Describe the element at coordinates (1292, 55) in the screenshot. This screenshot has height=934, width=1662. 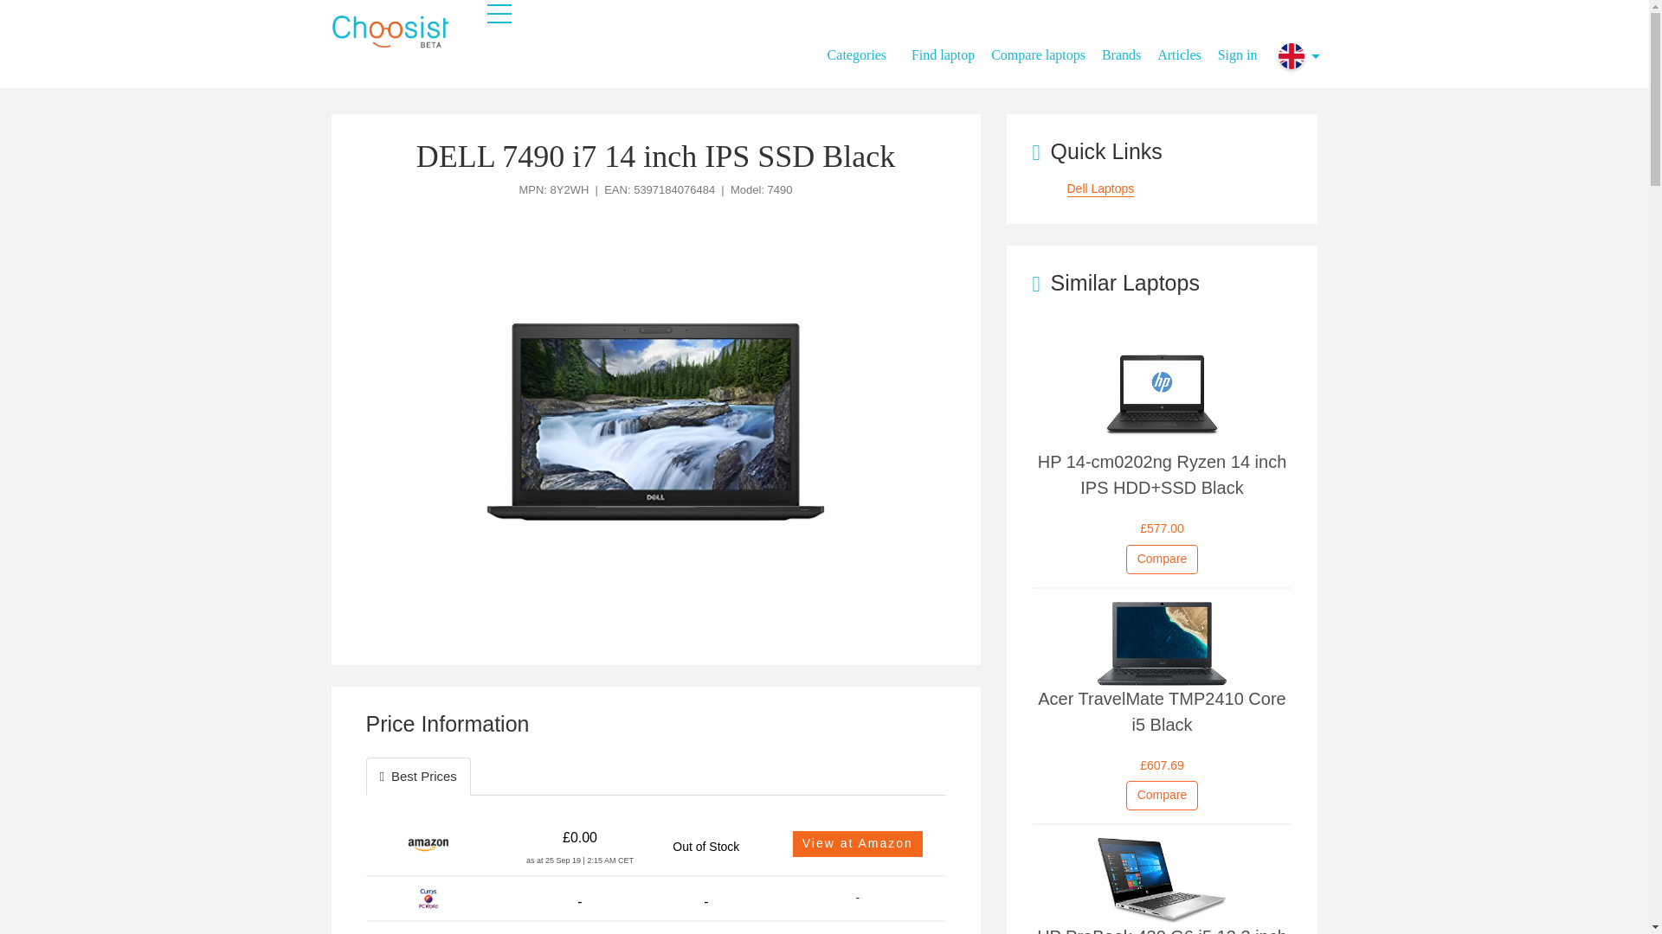
I see `United Kingdom` at that location.